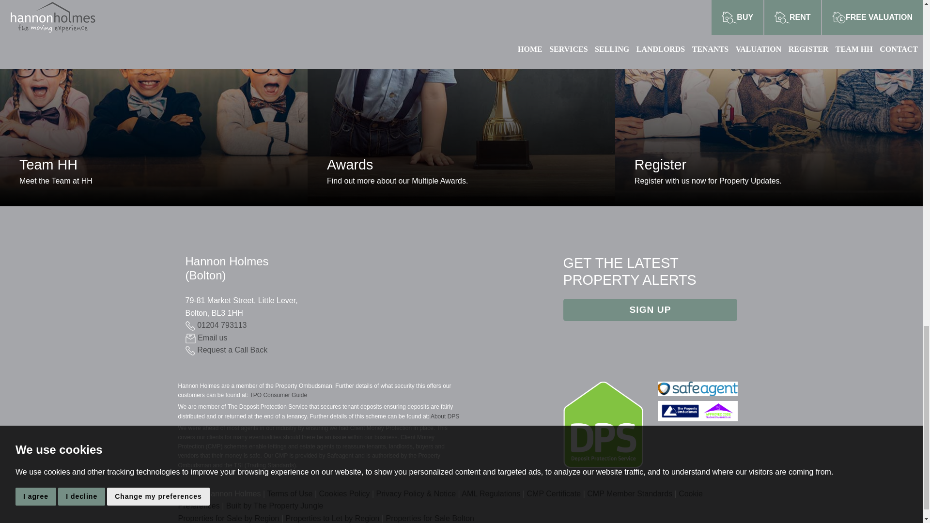  Describe the element at coordinates (229, 518) in the screenshot. I see `01204 793113` at that location.